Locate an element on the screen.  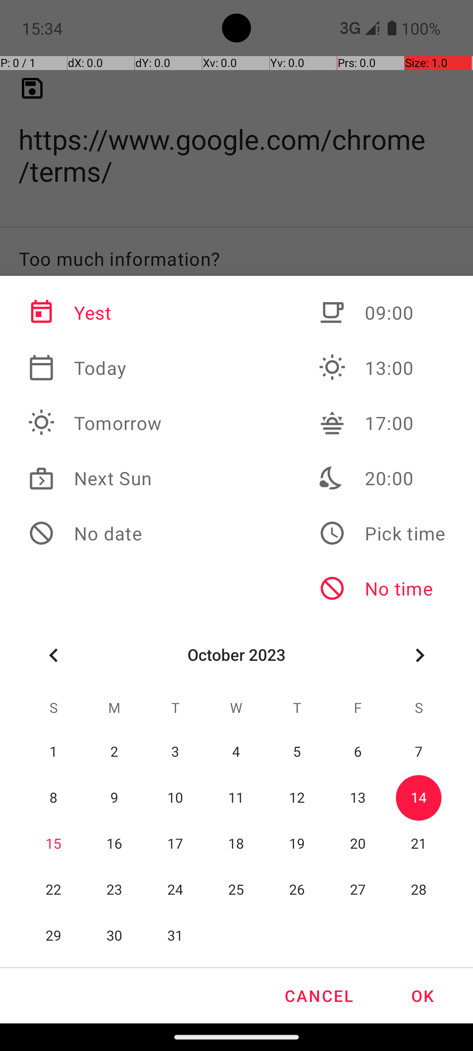
Yest is located at coordinates (95, 313).